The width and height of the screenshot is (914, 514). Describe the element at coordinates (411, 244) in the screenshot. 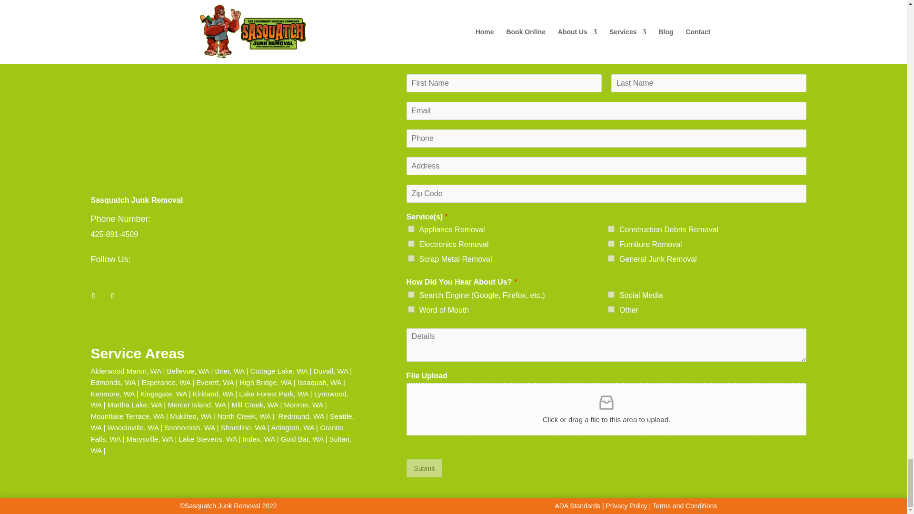

I see `Electronics Removal` at that location.